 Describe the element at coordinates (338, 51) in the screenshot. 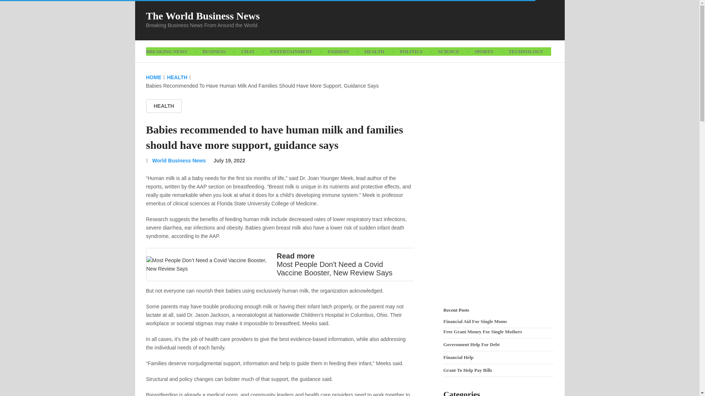

I see `FASHION` at that location.